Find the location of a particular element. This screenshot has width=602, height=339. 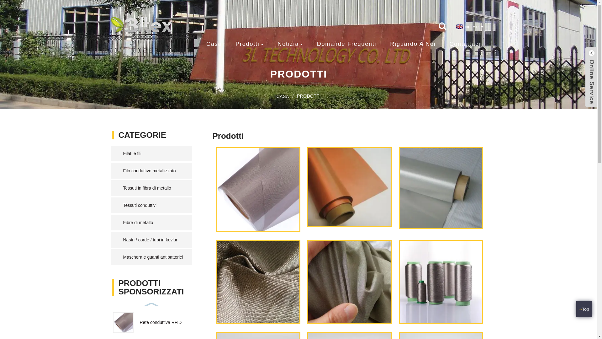

Nastri / corde / tubi in kevlar is located at coordinates (154, 240).